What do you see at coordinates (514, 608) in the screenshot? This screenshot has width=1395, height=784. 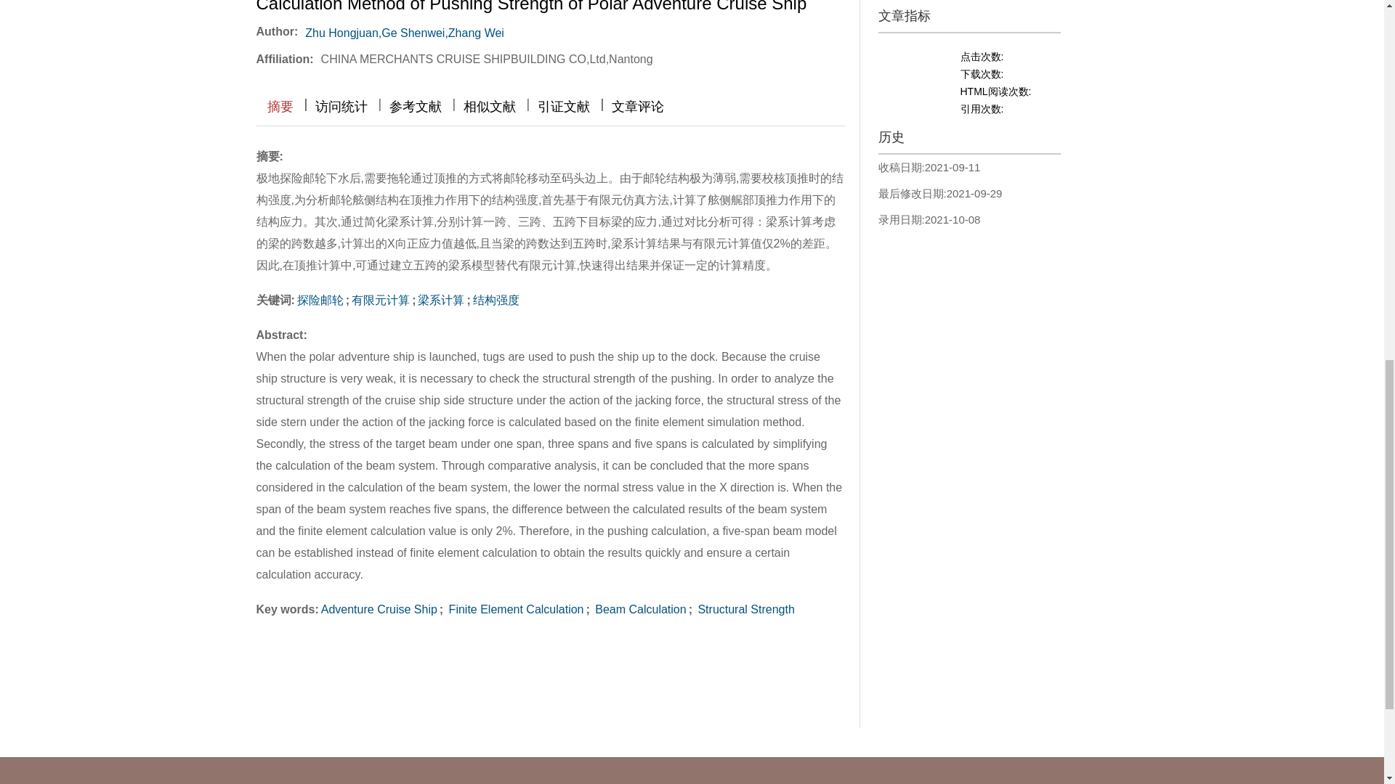 I see `Finite Element Calculation` at bounding box center [514, 608].